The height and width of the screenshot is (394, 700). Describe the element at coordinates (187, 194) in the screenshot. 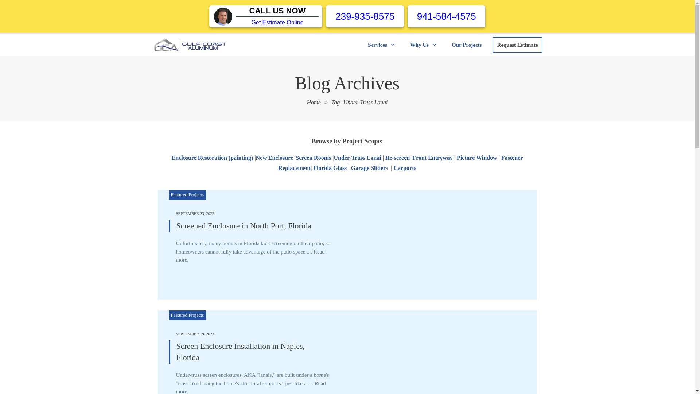

I see `Featured Projects` at that location.